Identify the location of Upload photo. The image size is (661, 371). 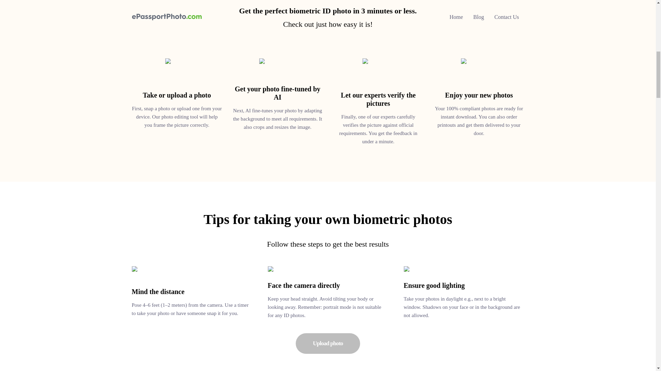
(328, 344).